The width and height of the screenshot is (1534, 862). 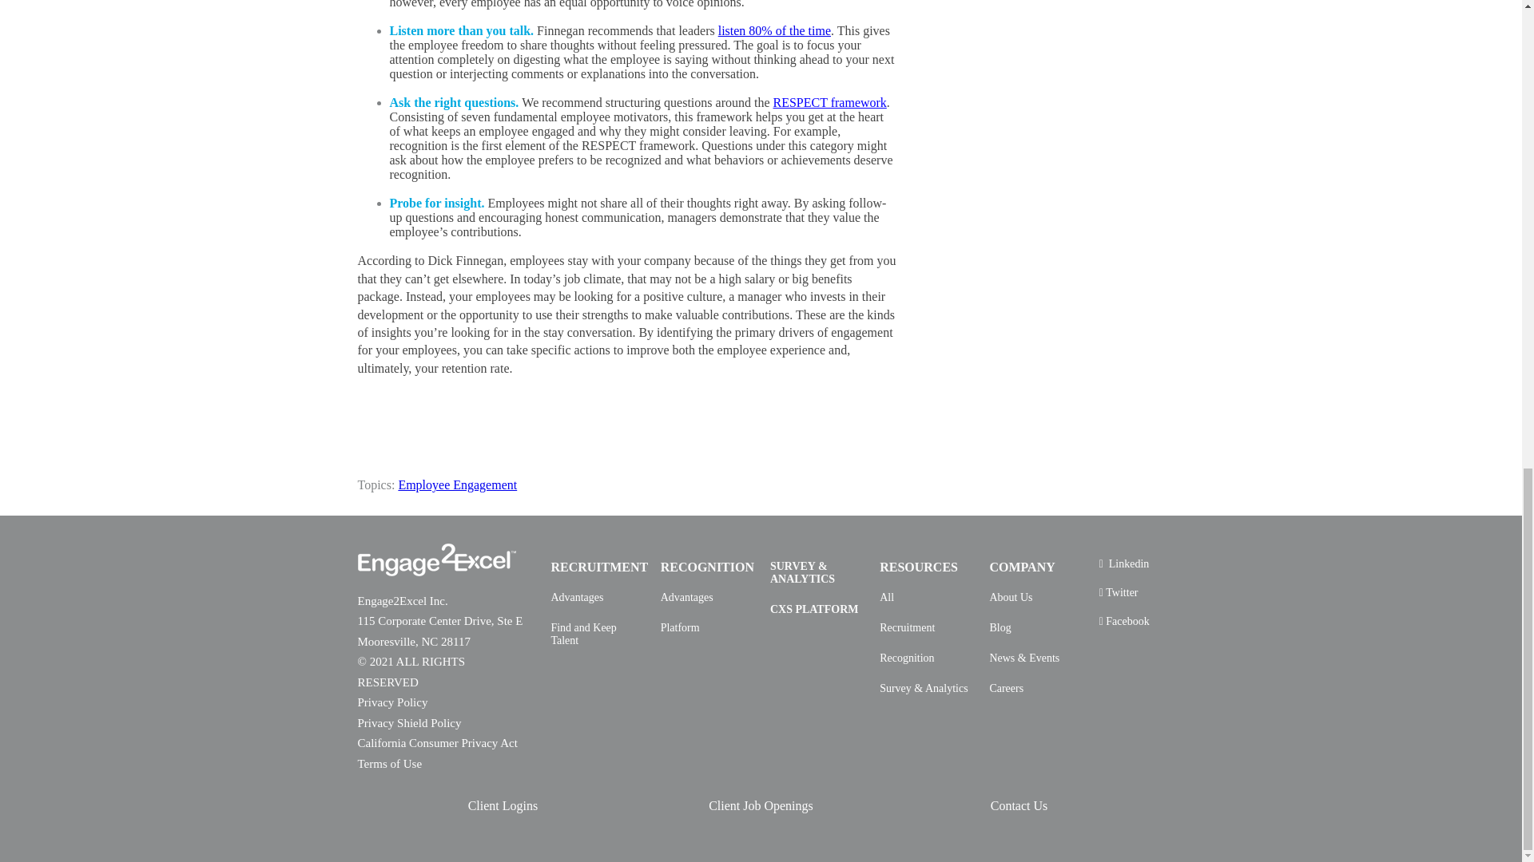 What do you see at coordinates (457, 484) in the screenshot?
I see `Employee Engagement` at bounding box center [457, 484].